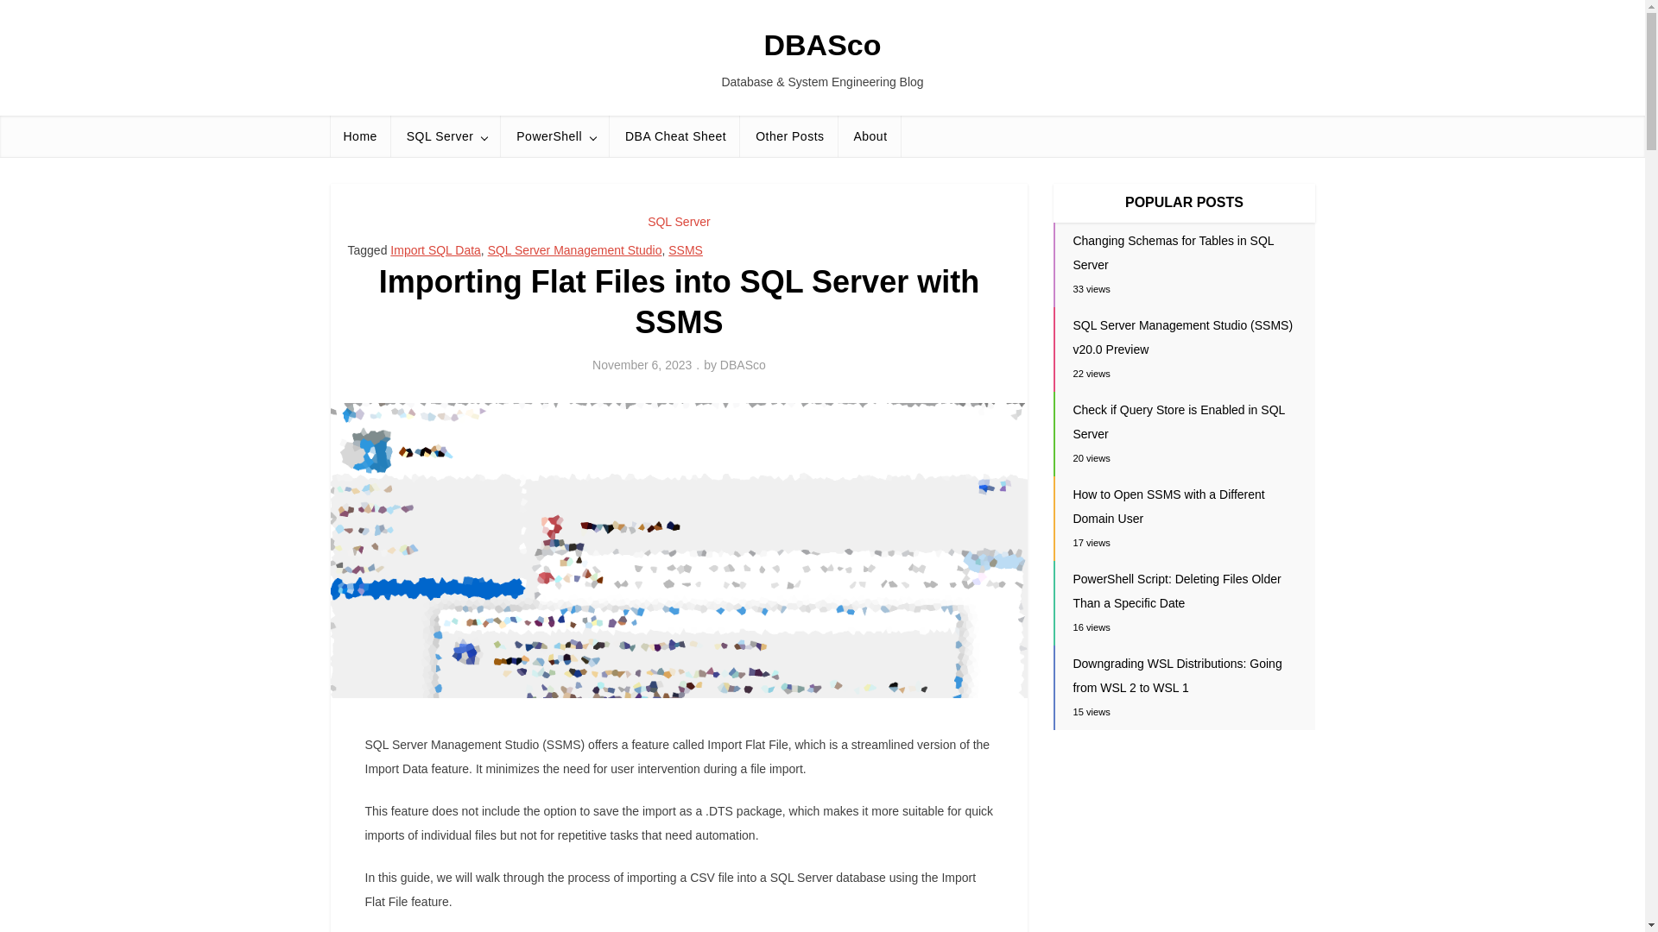 This screenshot has width=1658, height=932. I want to click on How to Open SSMS with a Different Domain User, so click(1168, 506).